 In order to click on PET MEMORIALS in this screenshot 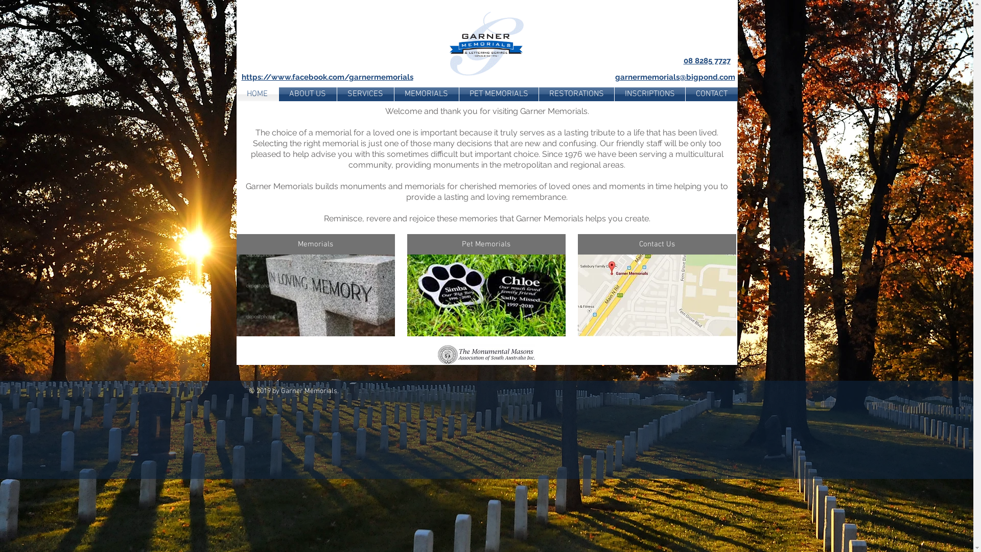, I will do `click(499, 94)`.